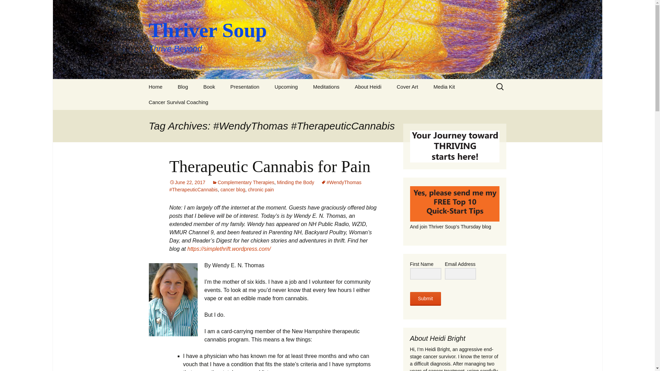  What do you see at coordinates (286, 87) in the screenshot?
I see `Upcoming` at bounding box center [286, 87].